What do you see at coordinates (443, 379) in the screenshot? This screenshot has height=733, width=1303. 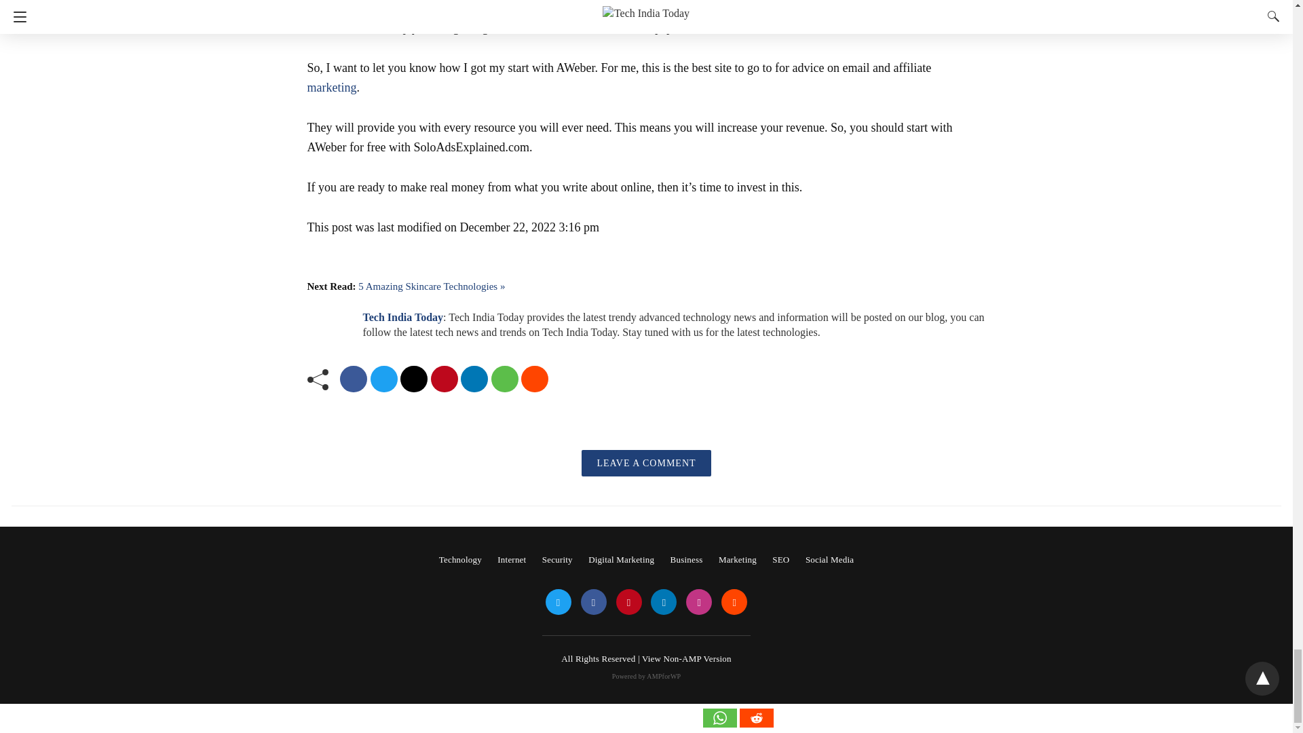 I see `pinterest share` at bounding box center [443, 379].